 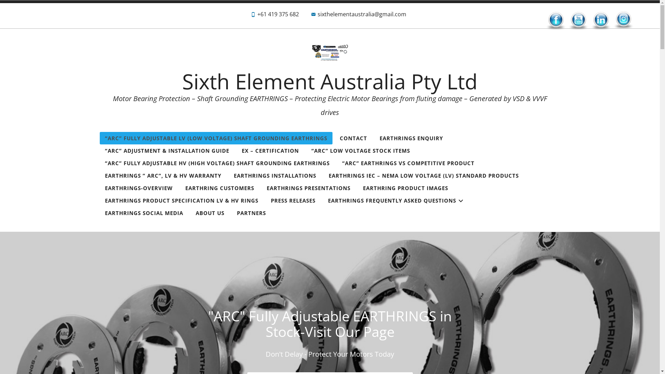 I want to click on PARTNERS, so click(x=251, y=213).